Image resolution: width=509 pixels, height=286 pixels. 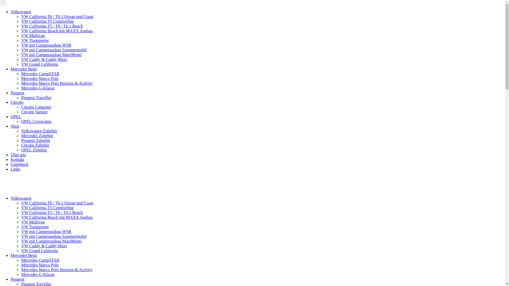 I want to click on Shop, so click(x=15, y=126).